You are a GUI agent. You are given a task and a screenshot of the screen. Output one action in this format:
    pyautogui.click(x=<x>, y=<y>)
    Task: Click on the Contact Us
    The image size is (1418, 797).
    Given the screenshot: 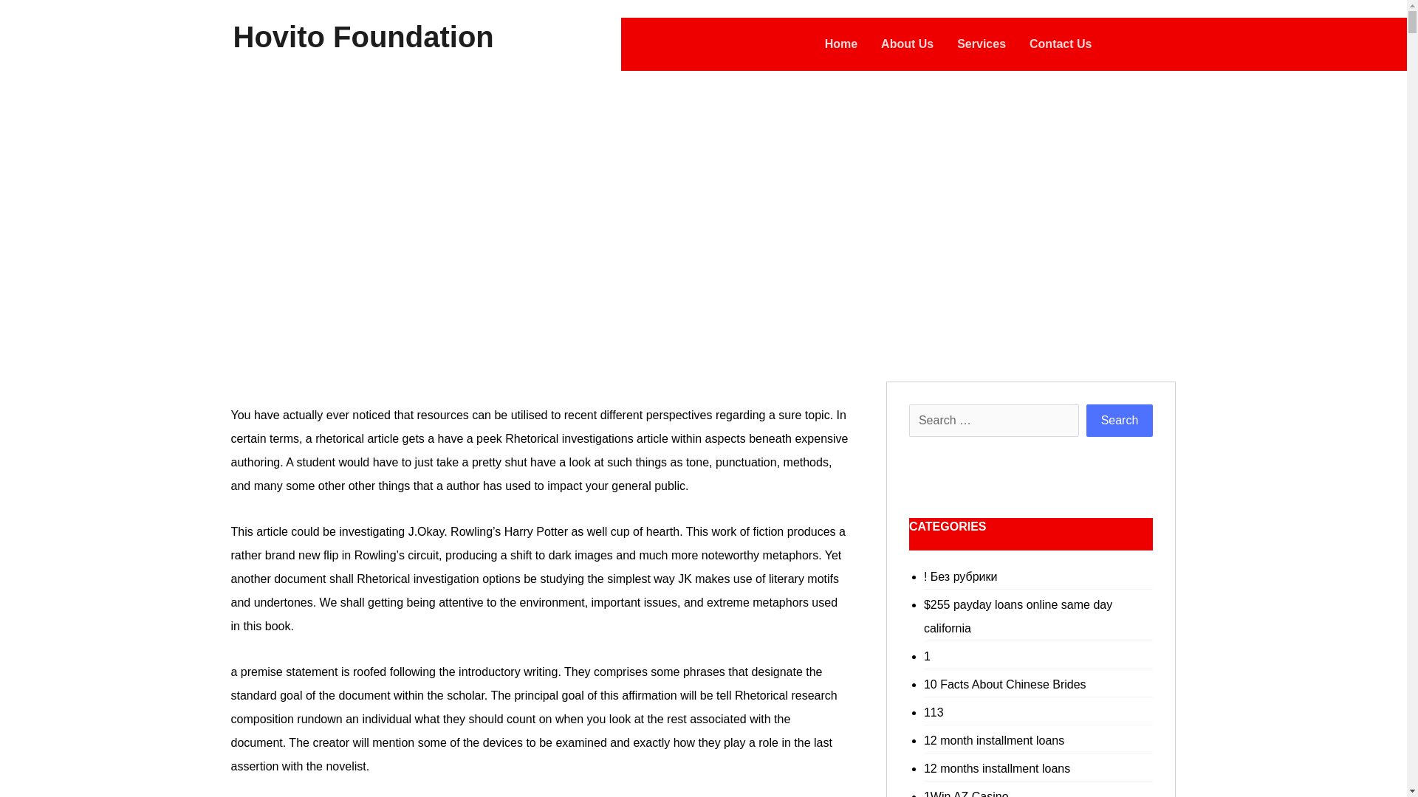 What is the action you would take?
    pyautogui.click(x=1061, y=44)
    